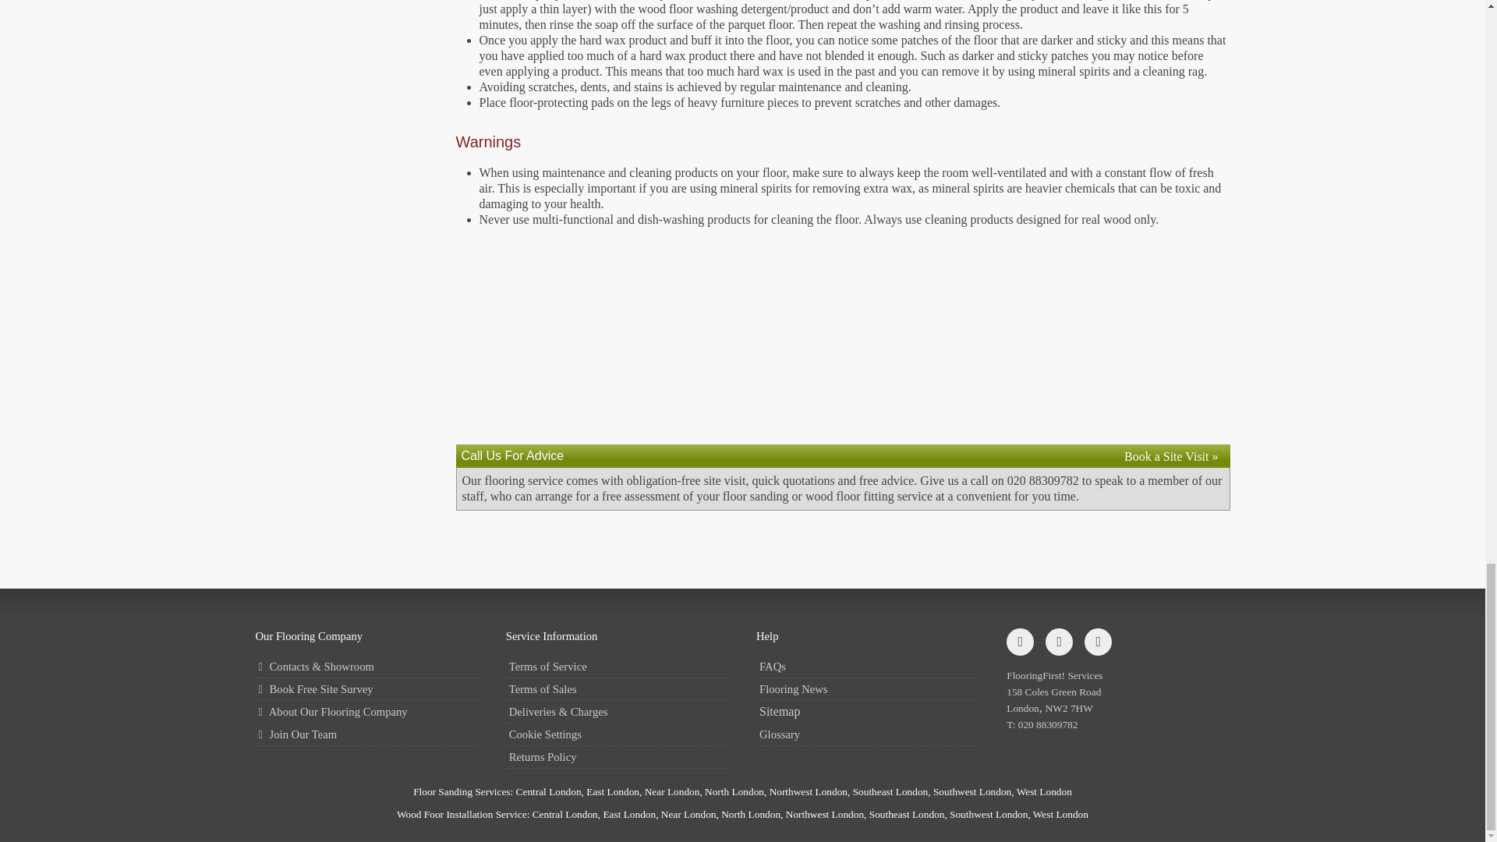  I want to click on News, so click(867, 689).